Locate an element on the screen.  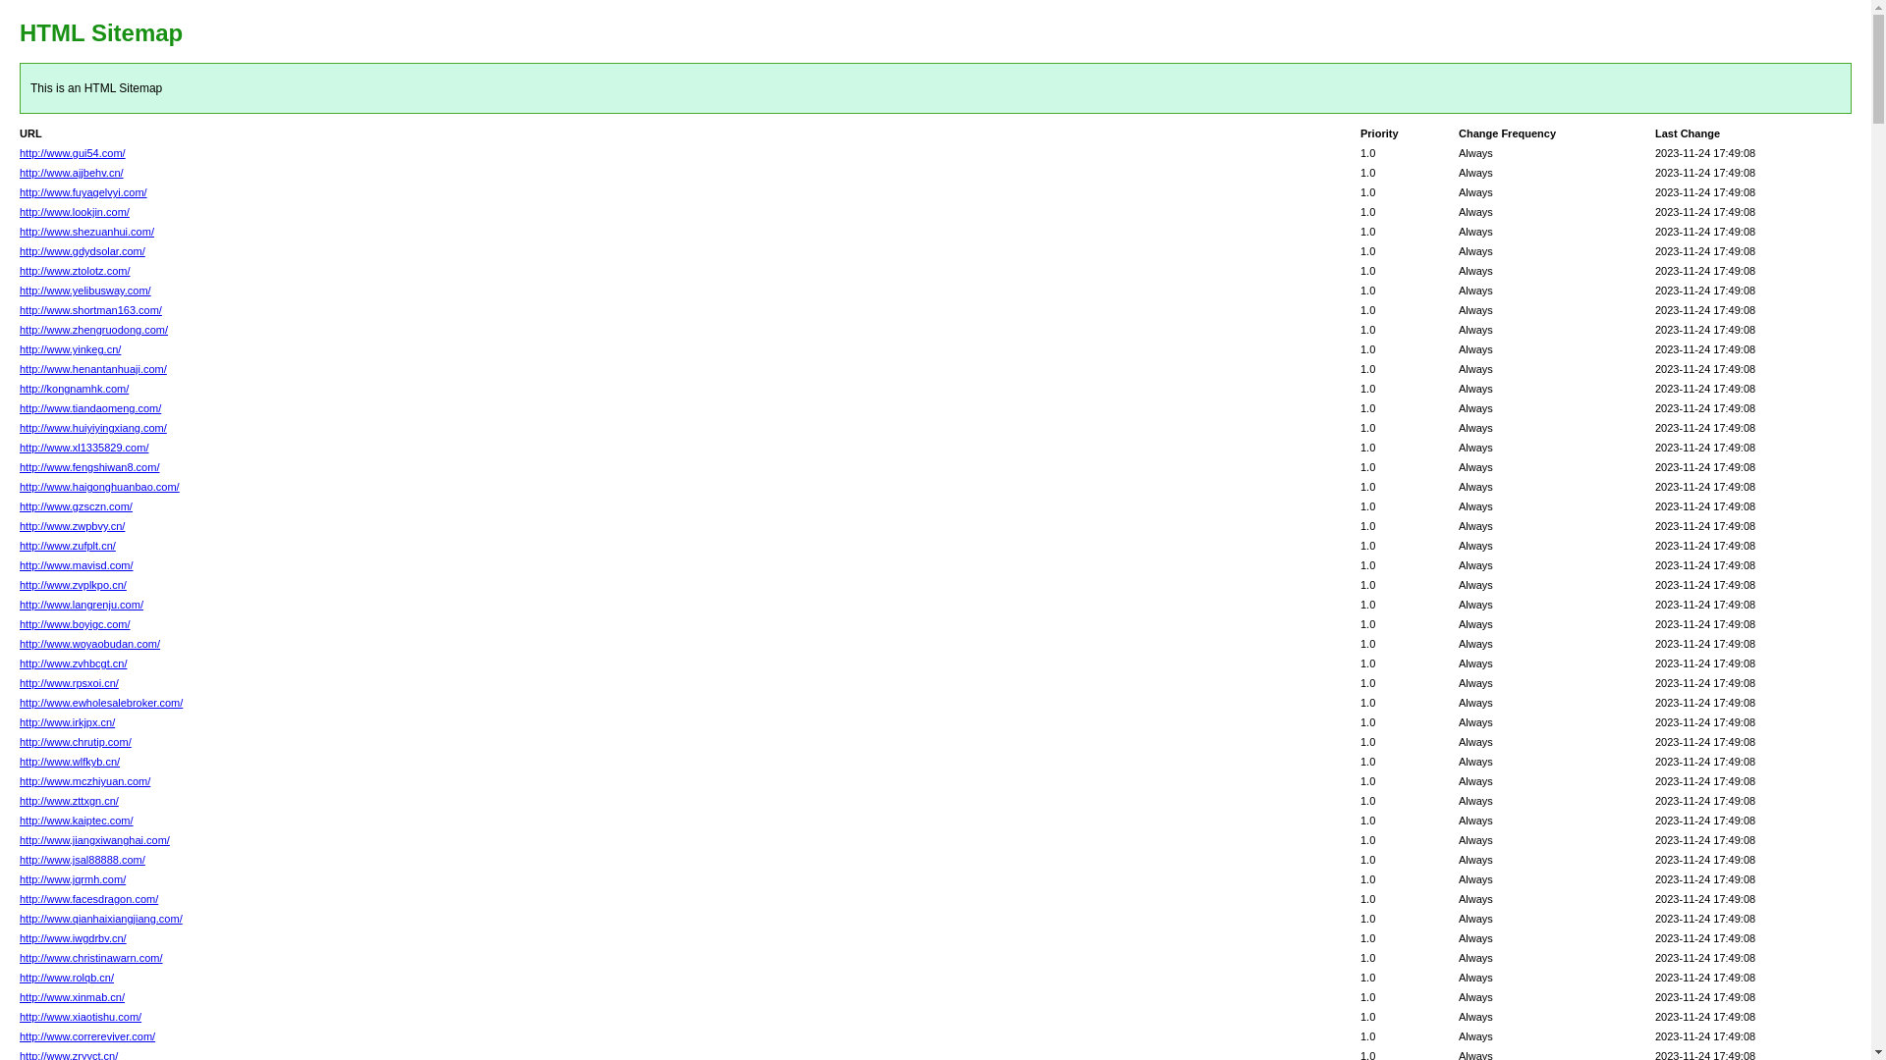
http://www.shortman163.com/ is located at coordinates (90, 310).